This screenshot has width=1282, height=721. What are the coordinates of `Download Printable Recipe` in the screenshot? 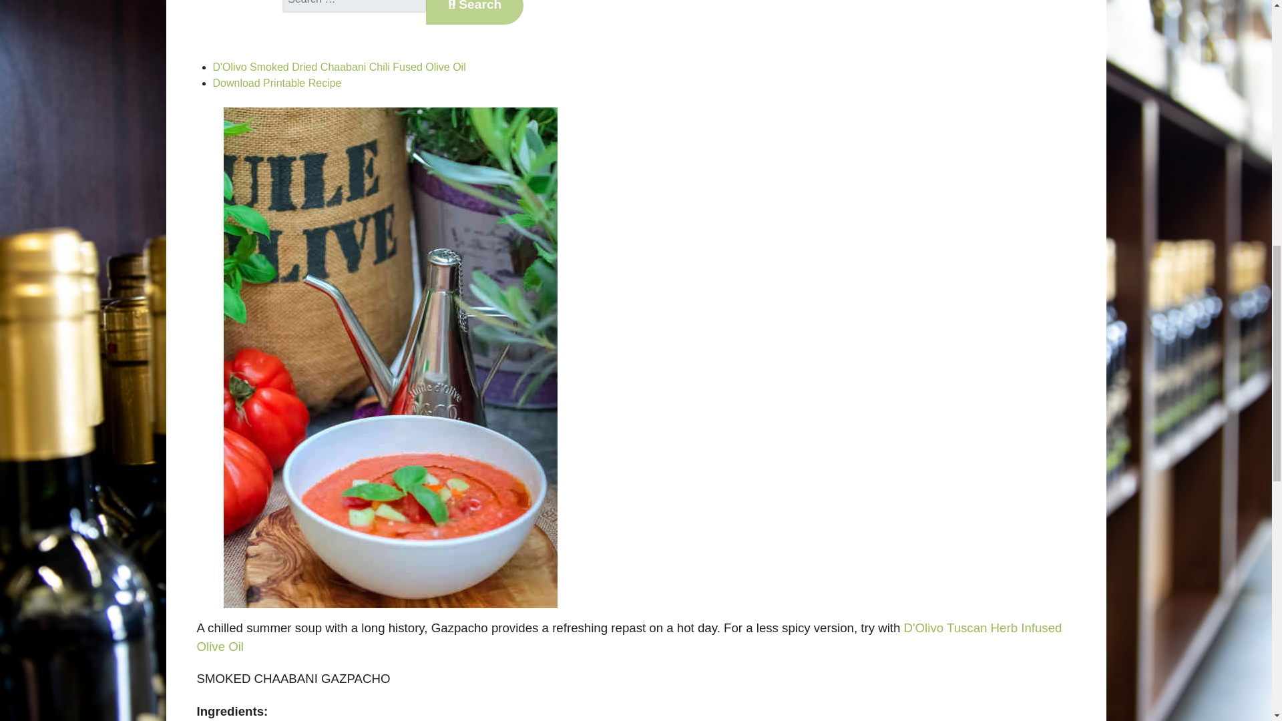 It's located at (276, 83).